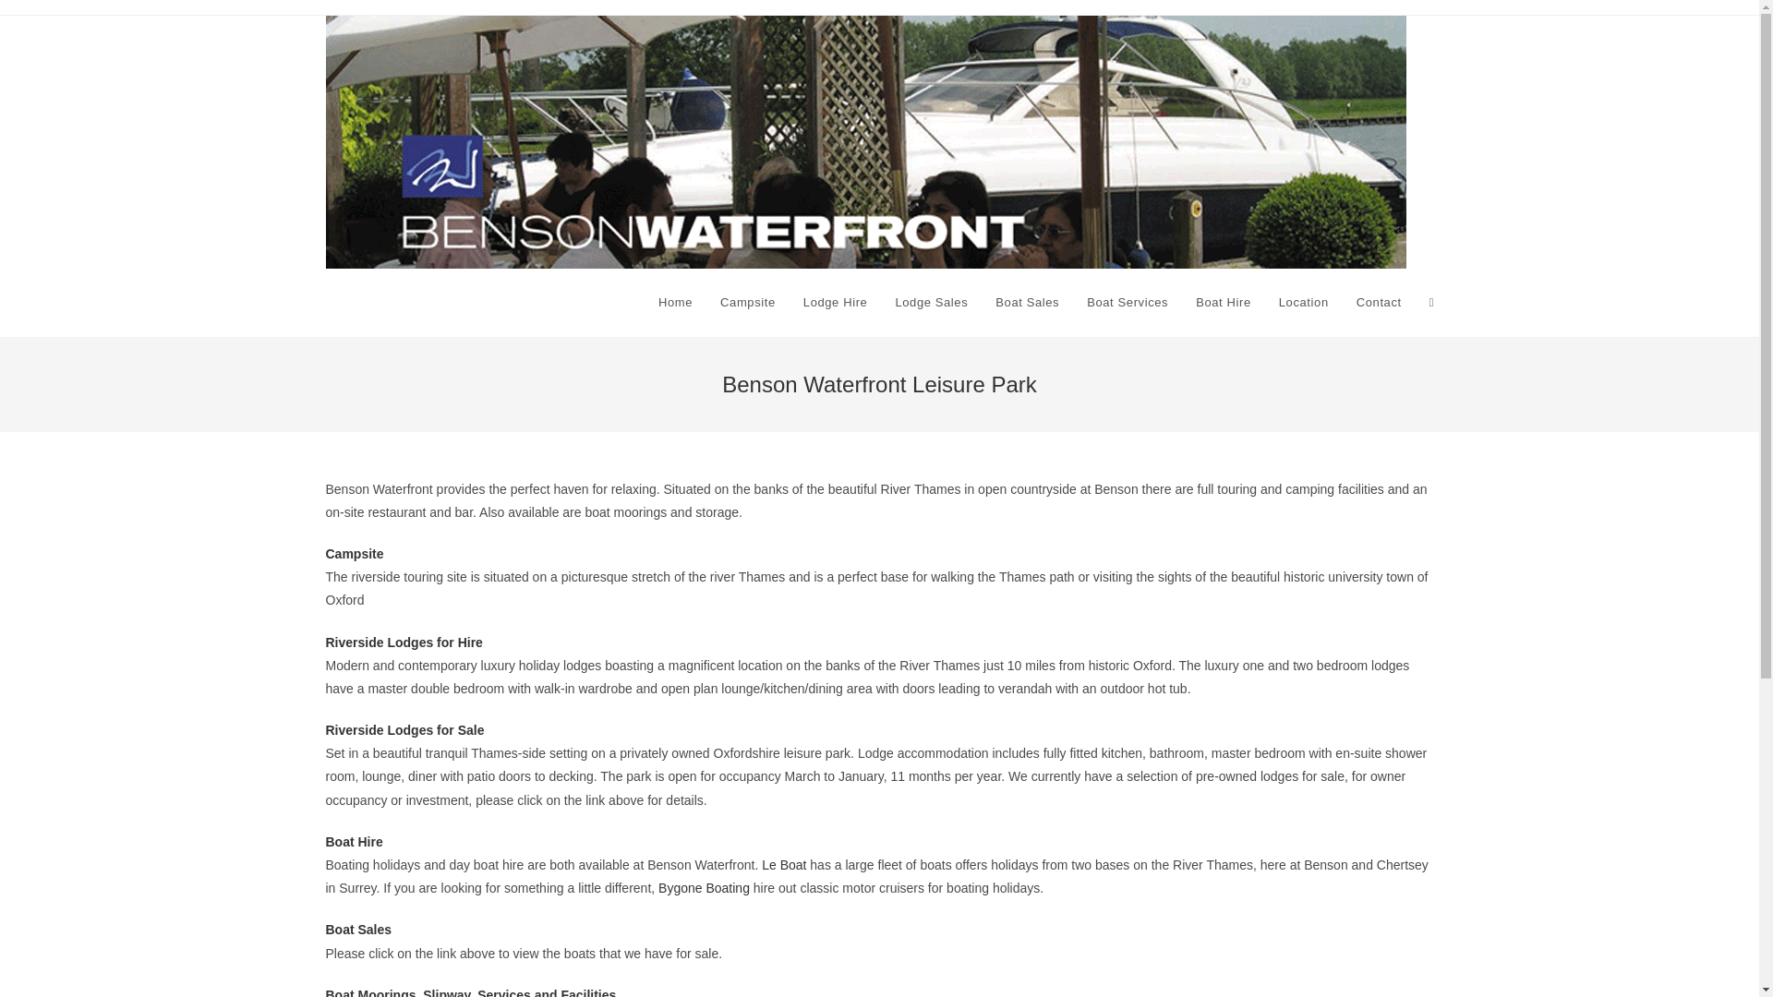 The height and width of the screenshot is (997, 1773). What do you see at coordinates (1224, 303) in the screenshot?
I see `Boat Hire` at bounding box center [1224, 303].